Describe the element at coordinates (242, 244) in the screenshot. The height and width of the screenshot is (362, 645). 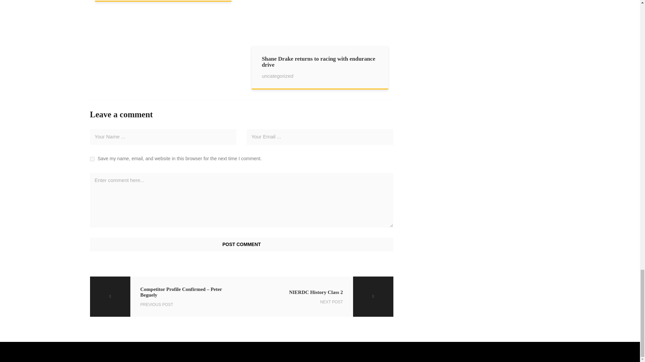
I see `Post Comment` at that location.